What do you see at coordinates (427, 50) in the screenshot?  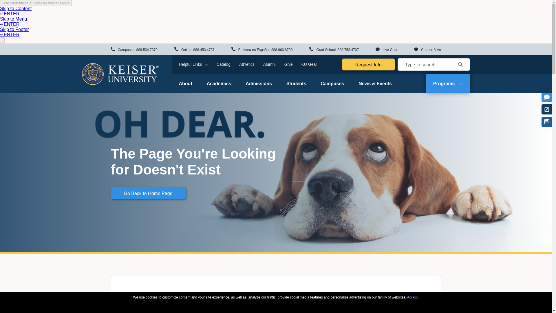 I see `Chat en Vivo` at bounding box center [427, 50].